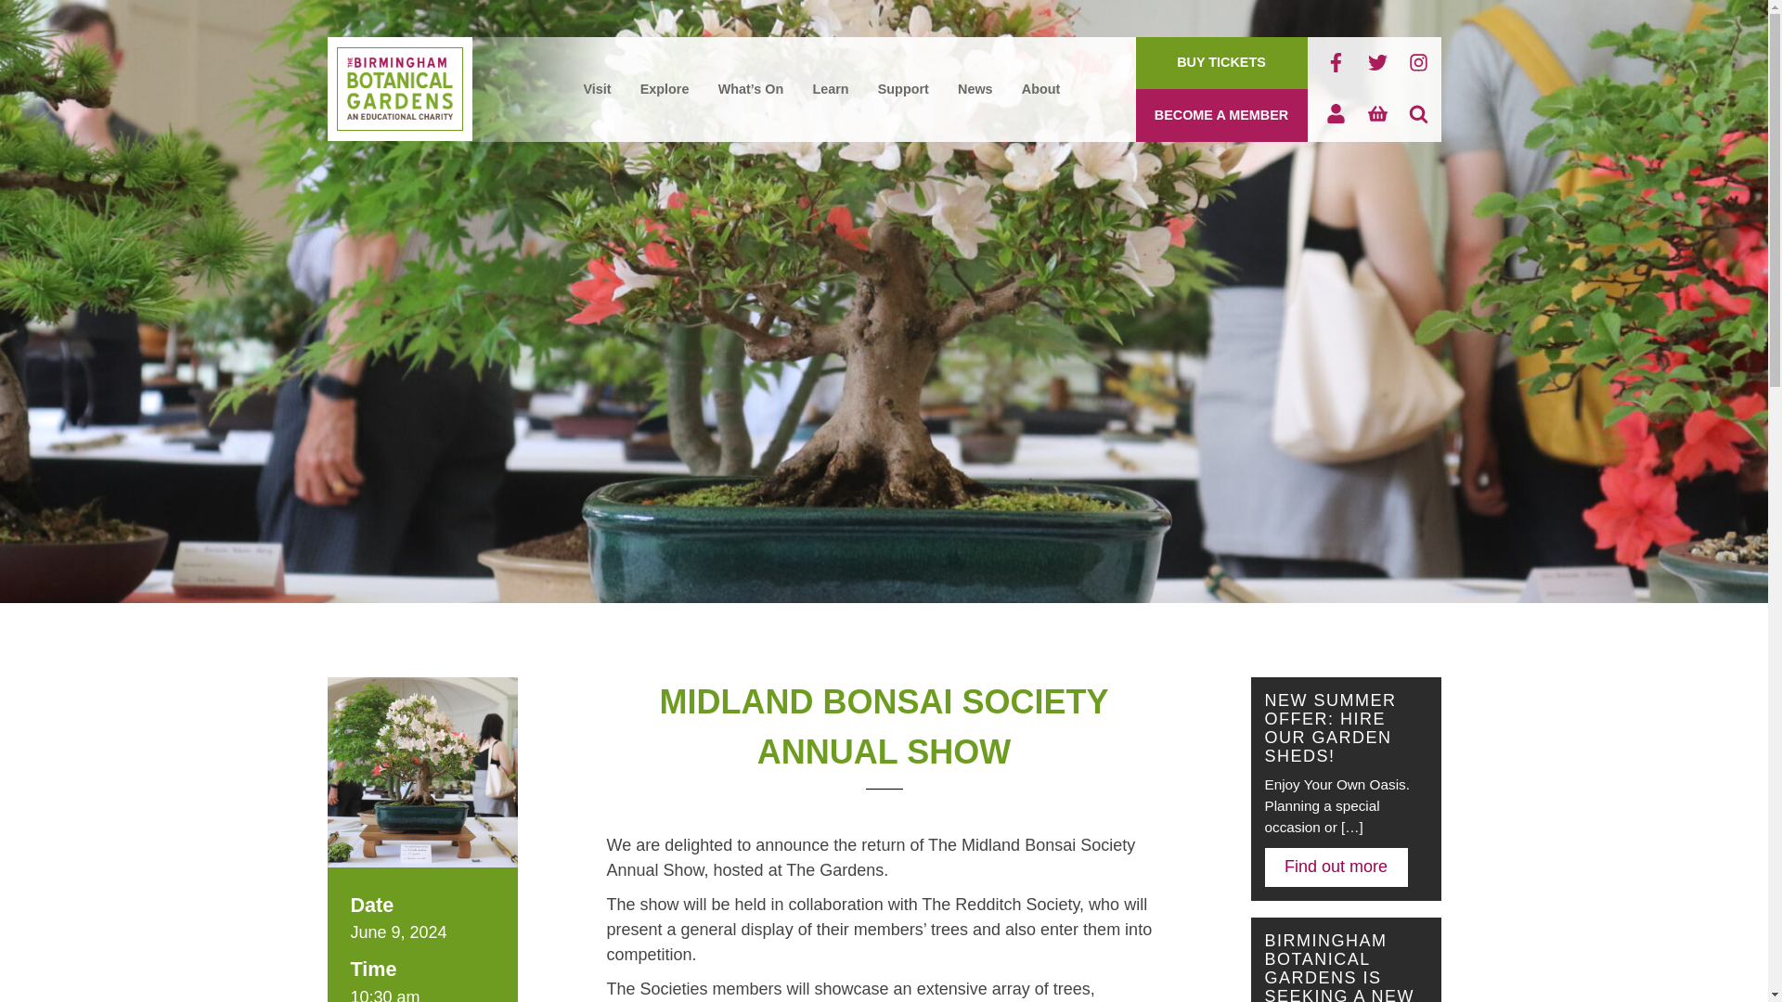 The width and height of the screenshot is (1782, 1002). Describe the element at coordinates (904, 90) in the screenshot. I see `Support` at that location.